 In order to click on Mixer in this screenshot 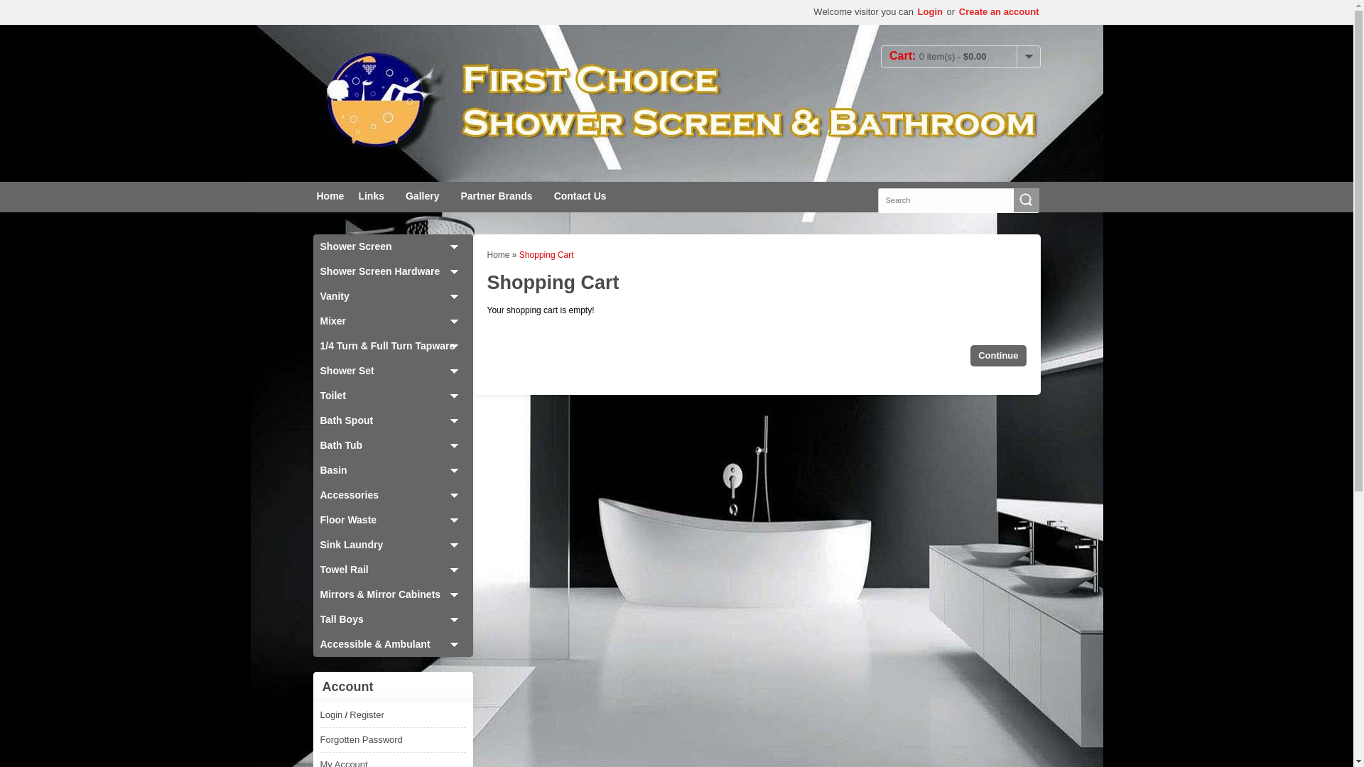, I will do `click(392, 321)`.